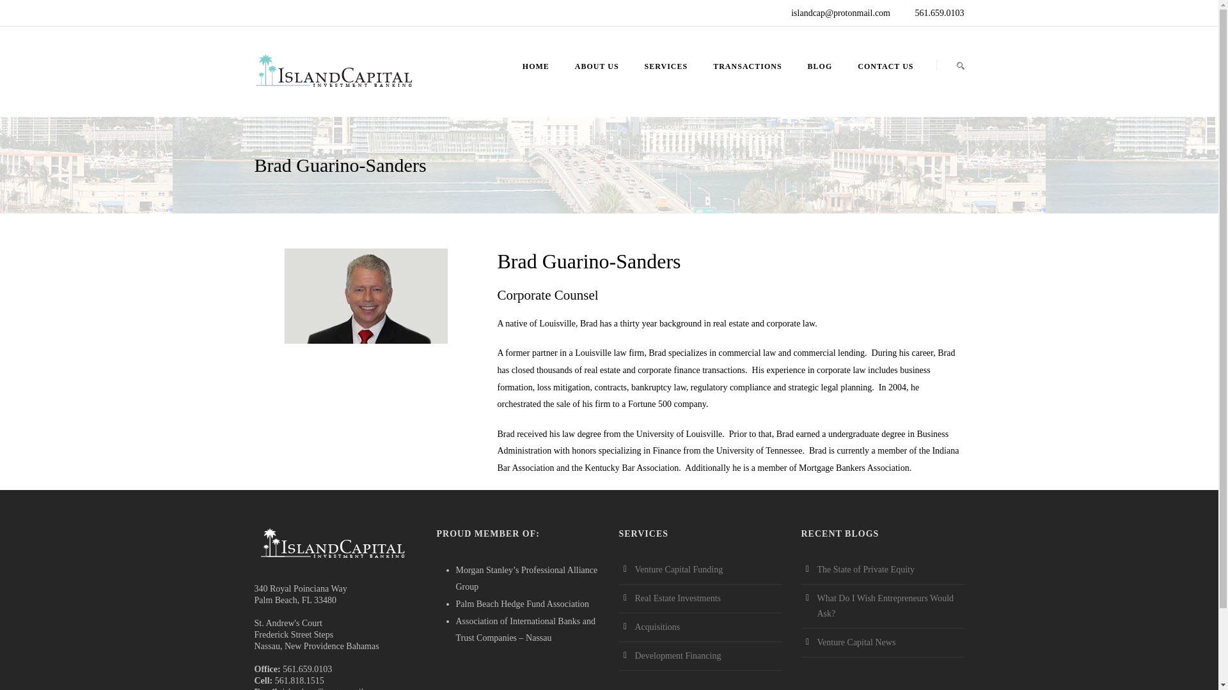 The width and height of the screenshot is (1228, 690). What do you see at coordinates (820, 82) in the screenshot?
I see `BLOG` at bounding box center [820, 82].